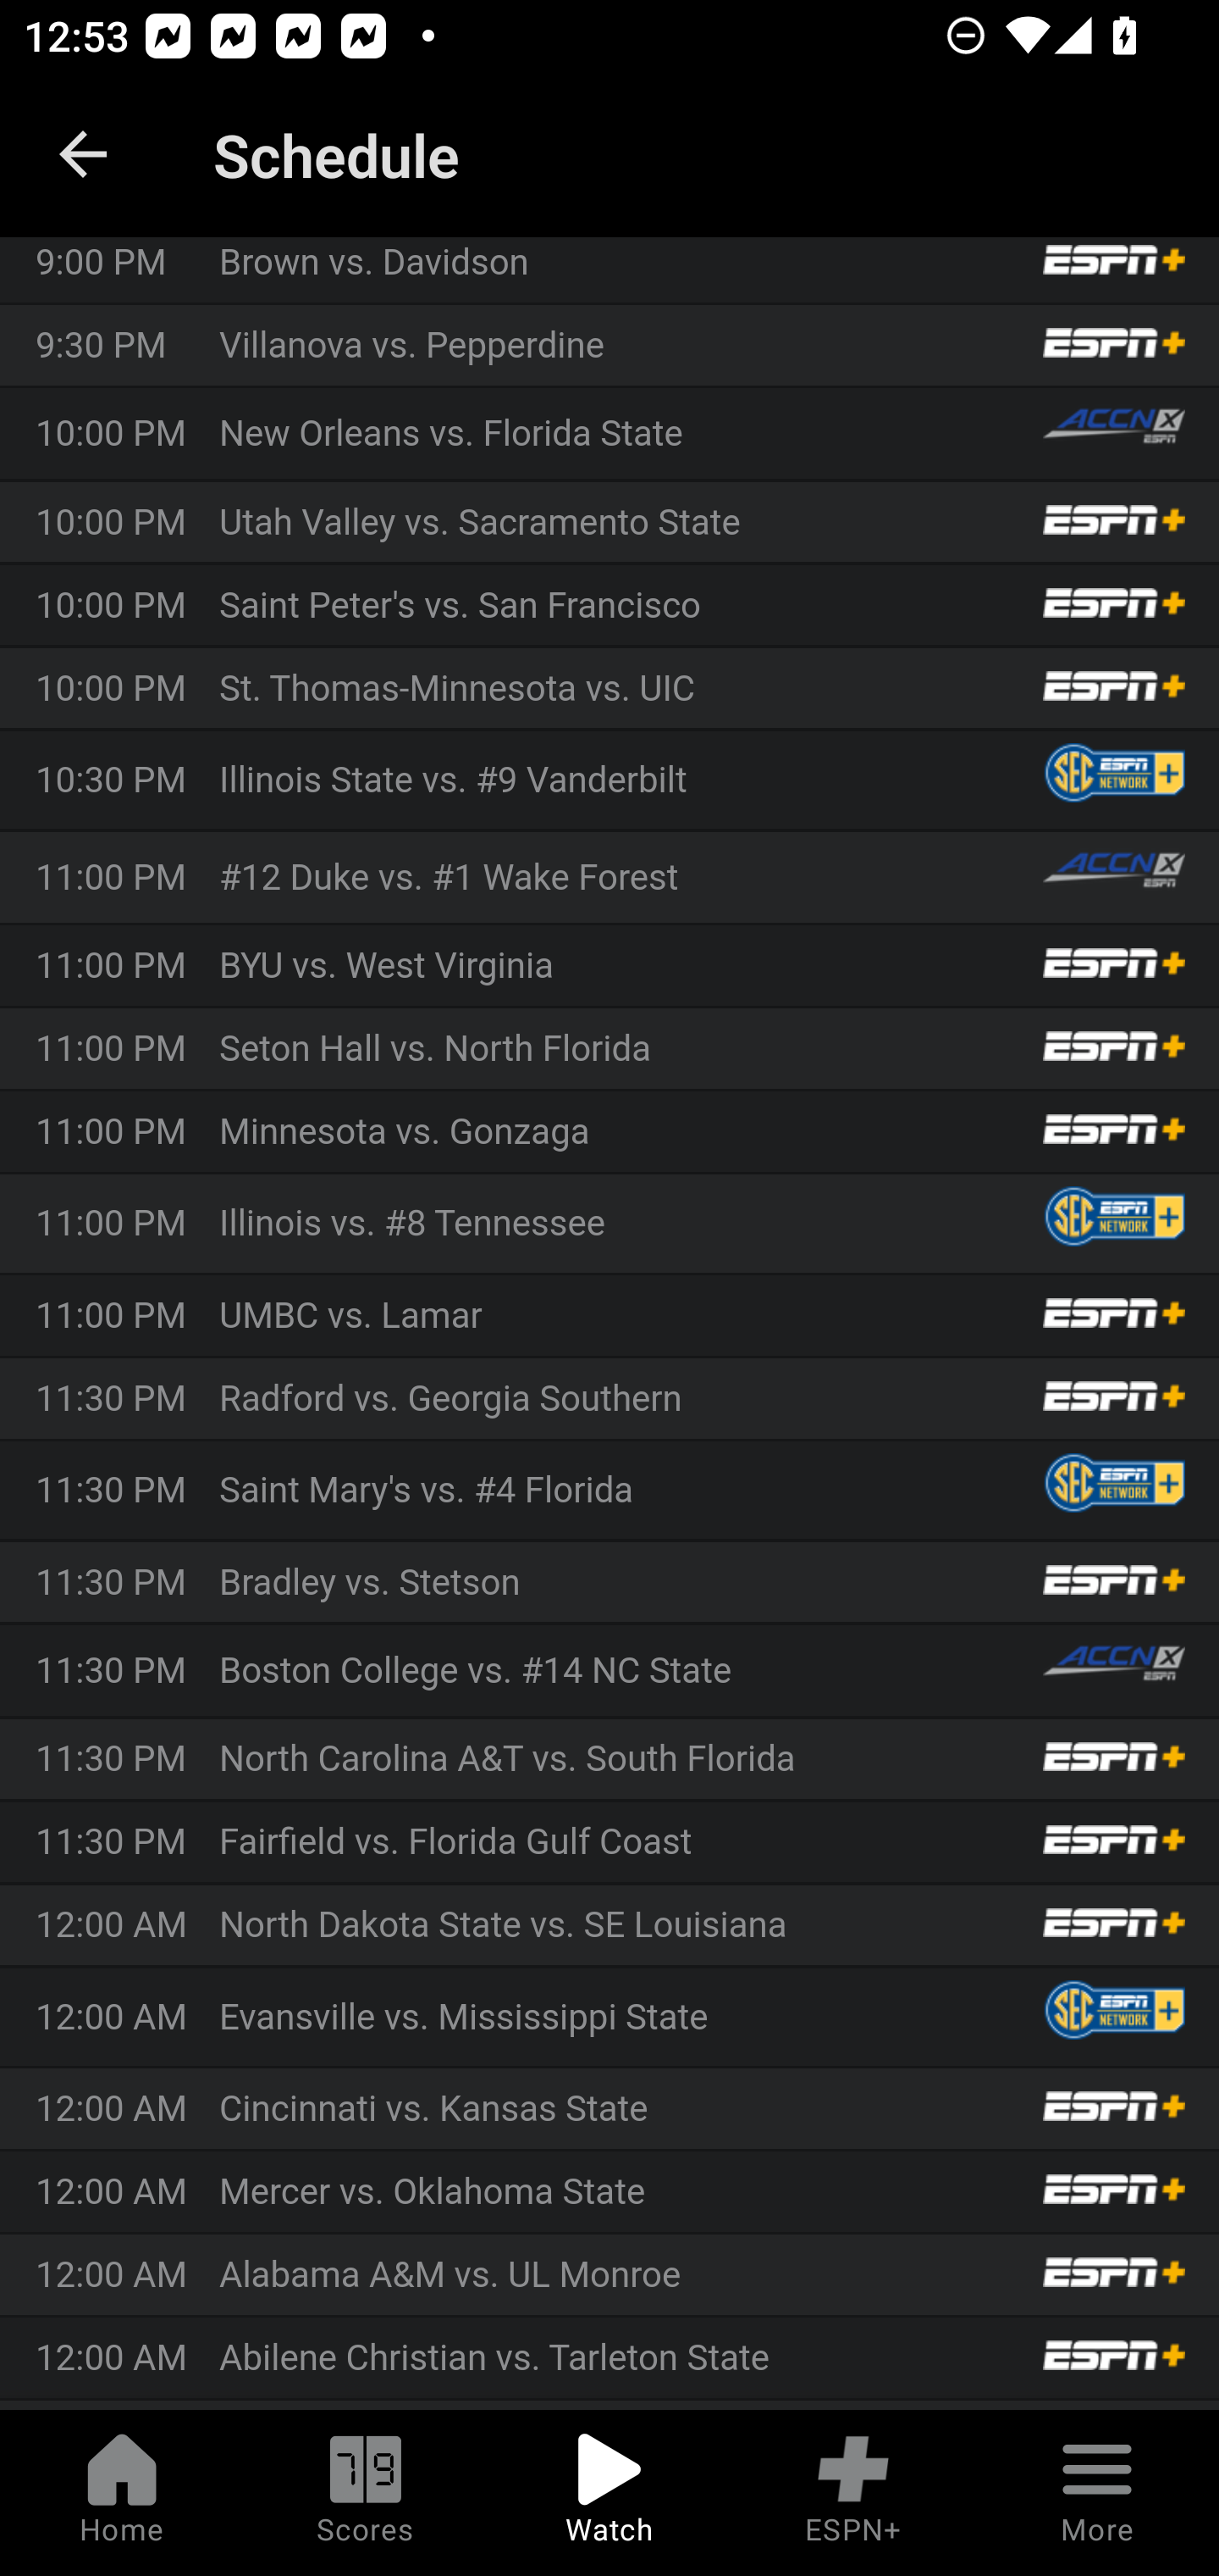  What do you see at coordinates (122, 2493) in the screenshot?
I see `Home` at bounding box center [122, 2493].